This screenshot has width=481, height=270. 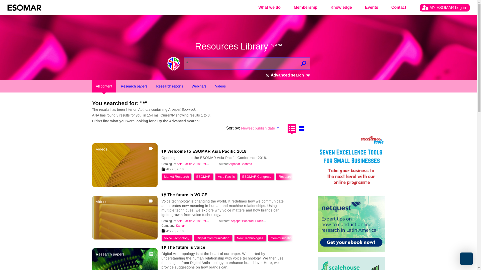 I want to click on Prachawan Ketavan, so click(x=269, y=221).